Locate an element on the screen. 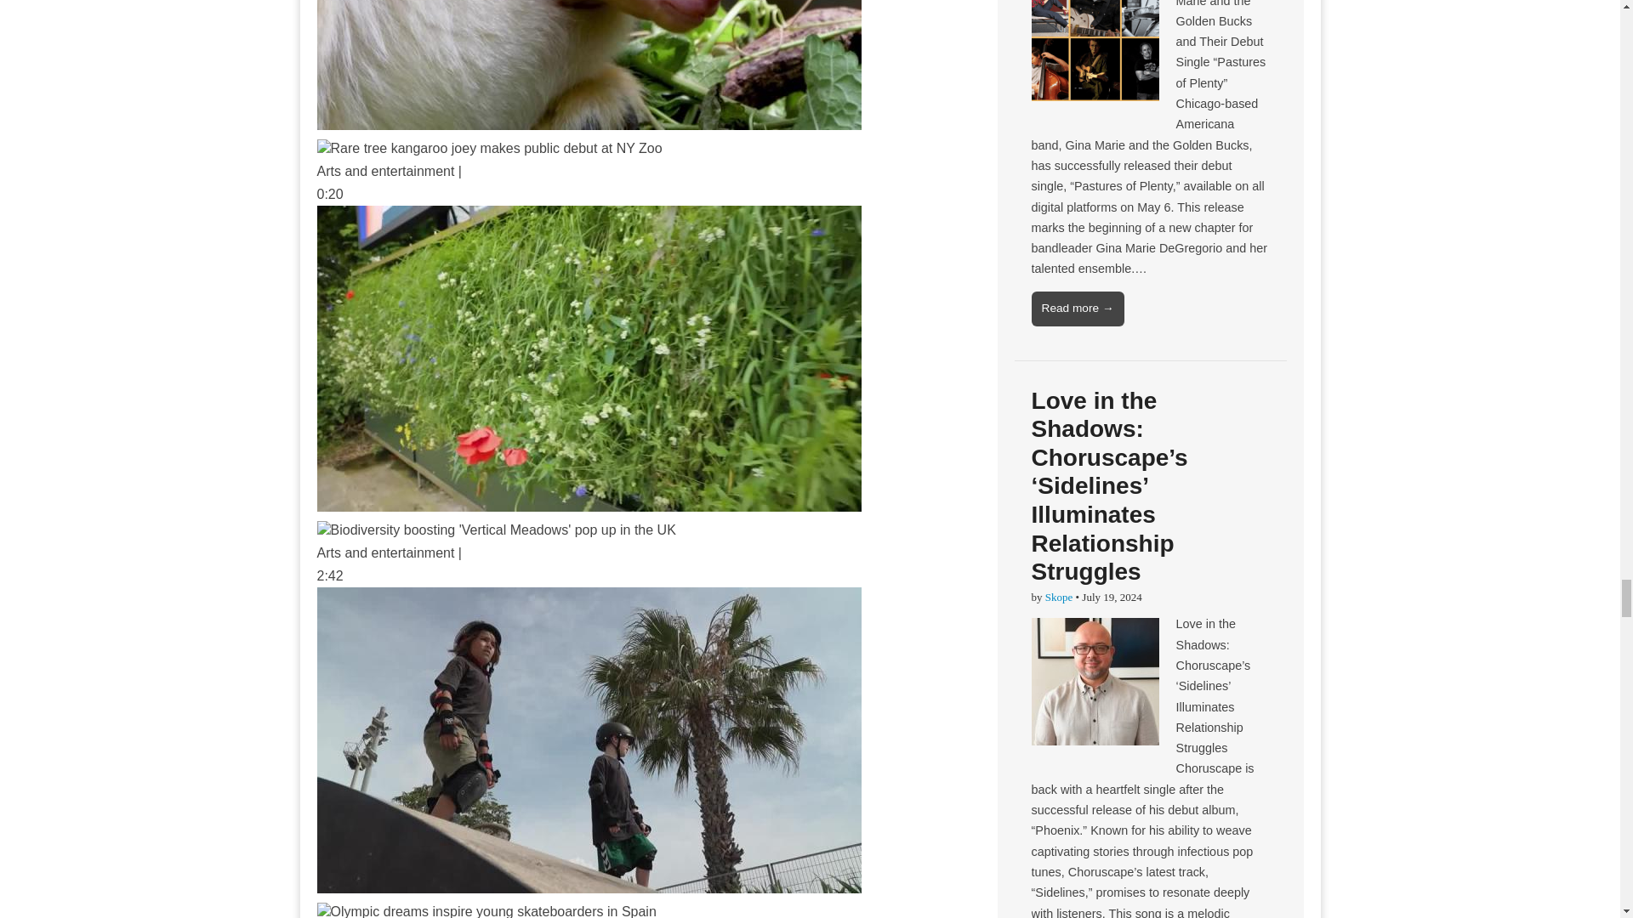 This screenshot has height=918, width=1633. Posts by Skope is located at coordinates (1058, 597).